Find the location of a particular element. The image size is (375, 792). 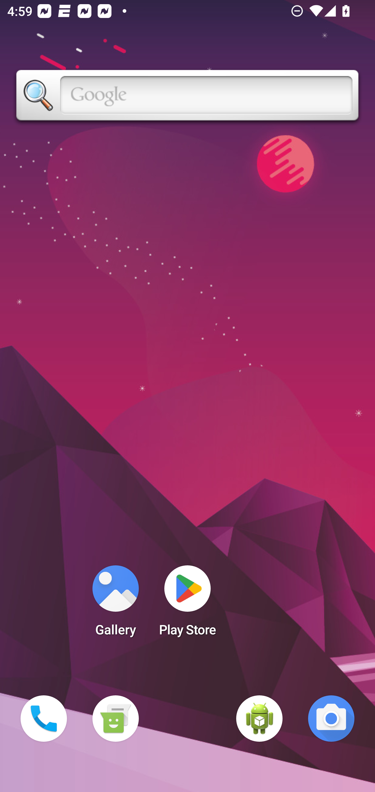

Gallery is located at coordinates (115, 604).